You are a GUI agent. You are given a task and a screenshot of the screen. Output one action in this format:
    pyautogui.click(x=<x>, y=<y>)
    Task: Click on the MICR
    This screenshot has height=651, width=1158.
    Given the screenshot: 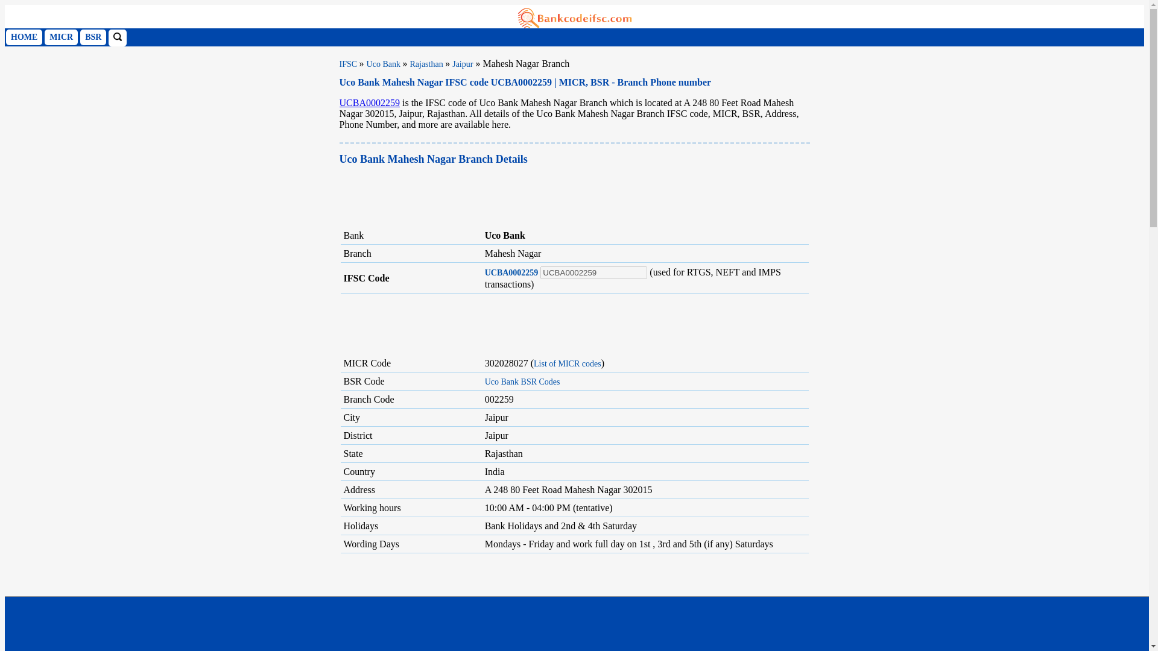 What is the action you would take?
    pyautogui.click(x=61, y=37)
    